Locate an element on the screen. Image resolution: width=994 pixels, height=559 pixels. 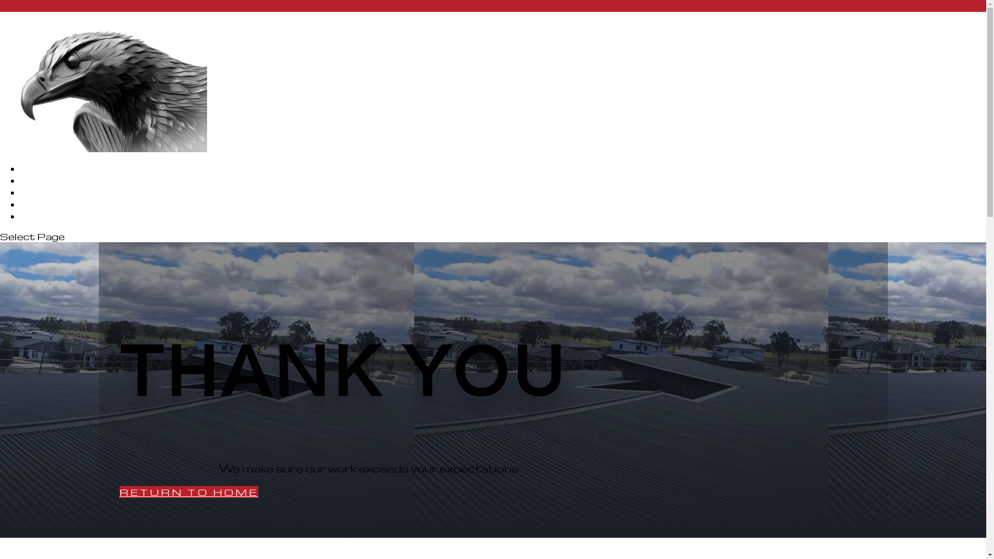
Call Us 0412 721 594 is located at coordinates (59, 6).